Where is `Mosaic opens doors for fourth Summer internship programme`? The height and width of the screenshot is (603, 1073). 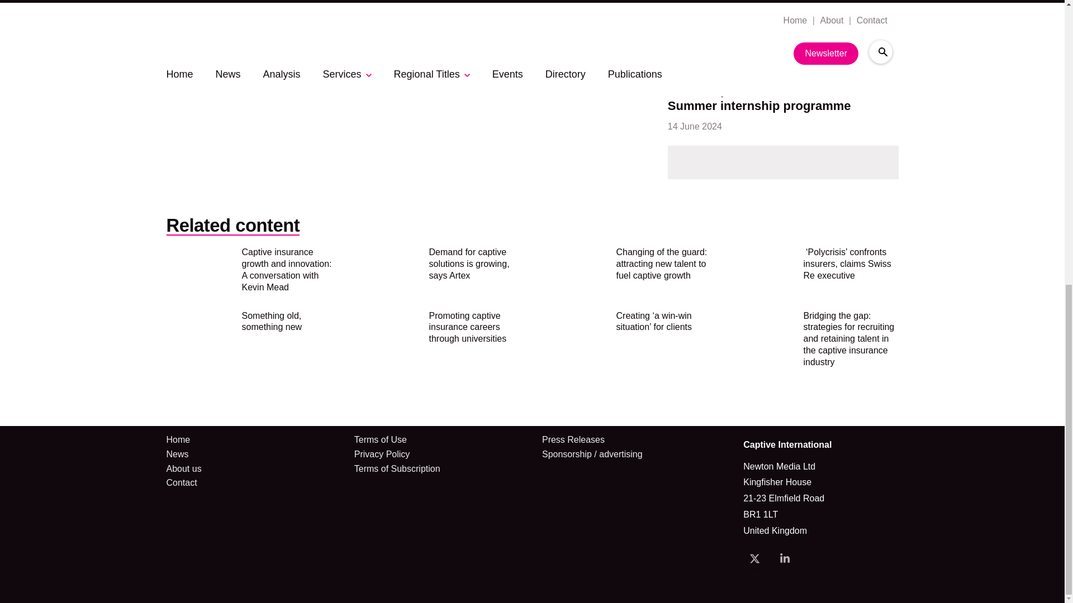
Mosaic opens doors for fourth Summer internship programme is located at coordinates (759, 99).